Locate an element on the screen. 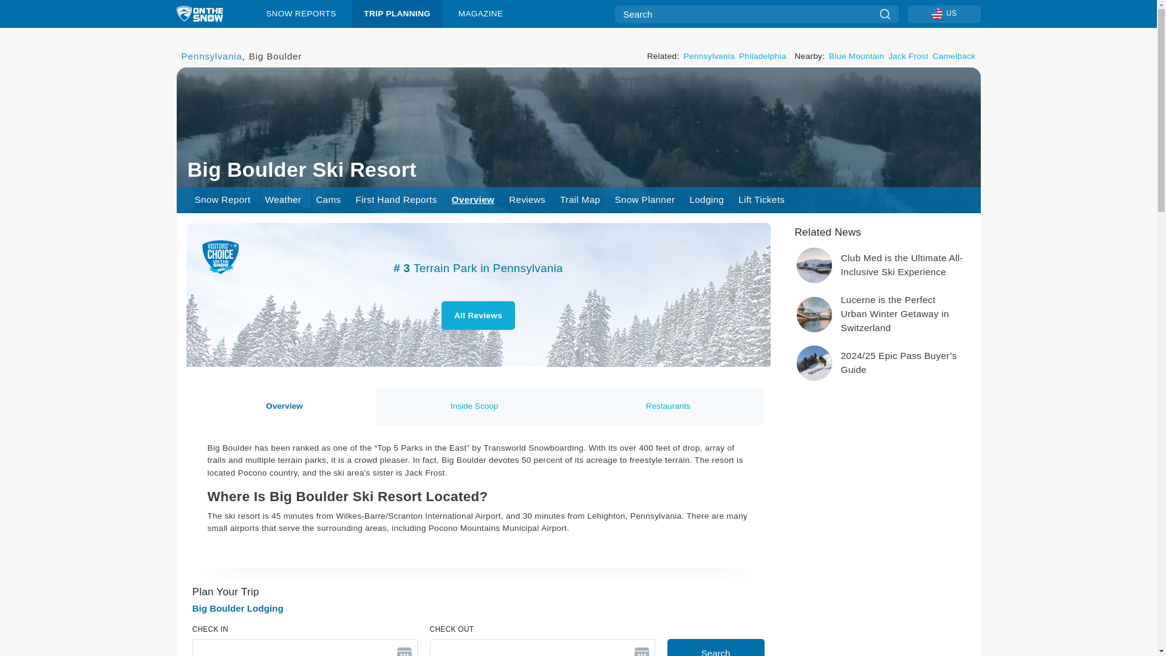 The width and height of the screenshot is (1166, 656). Lodging is located at coordinates (706, 200).